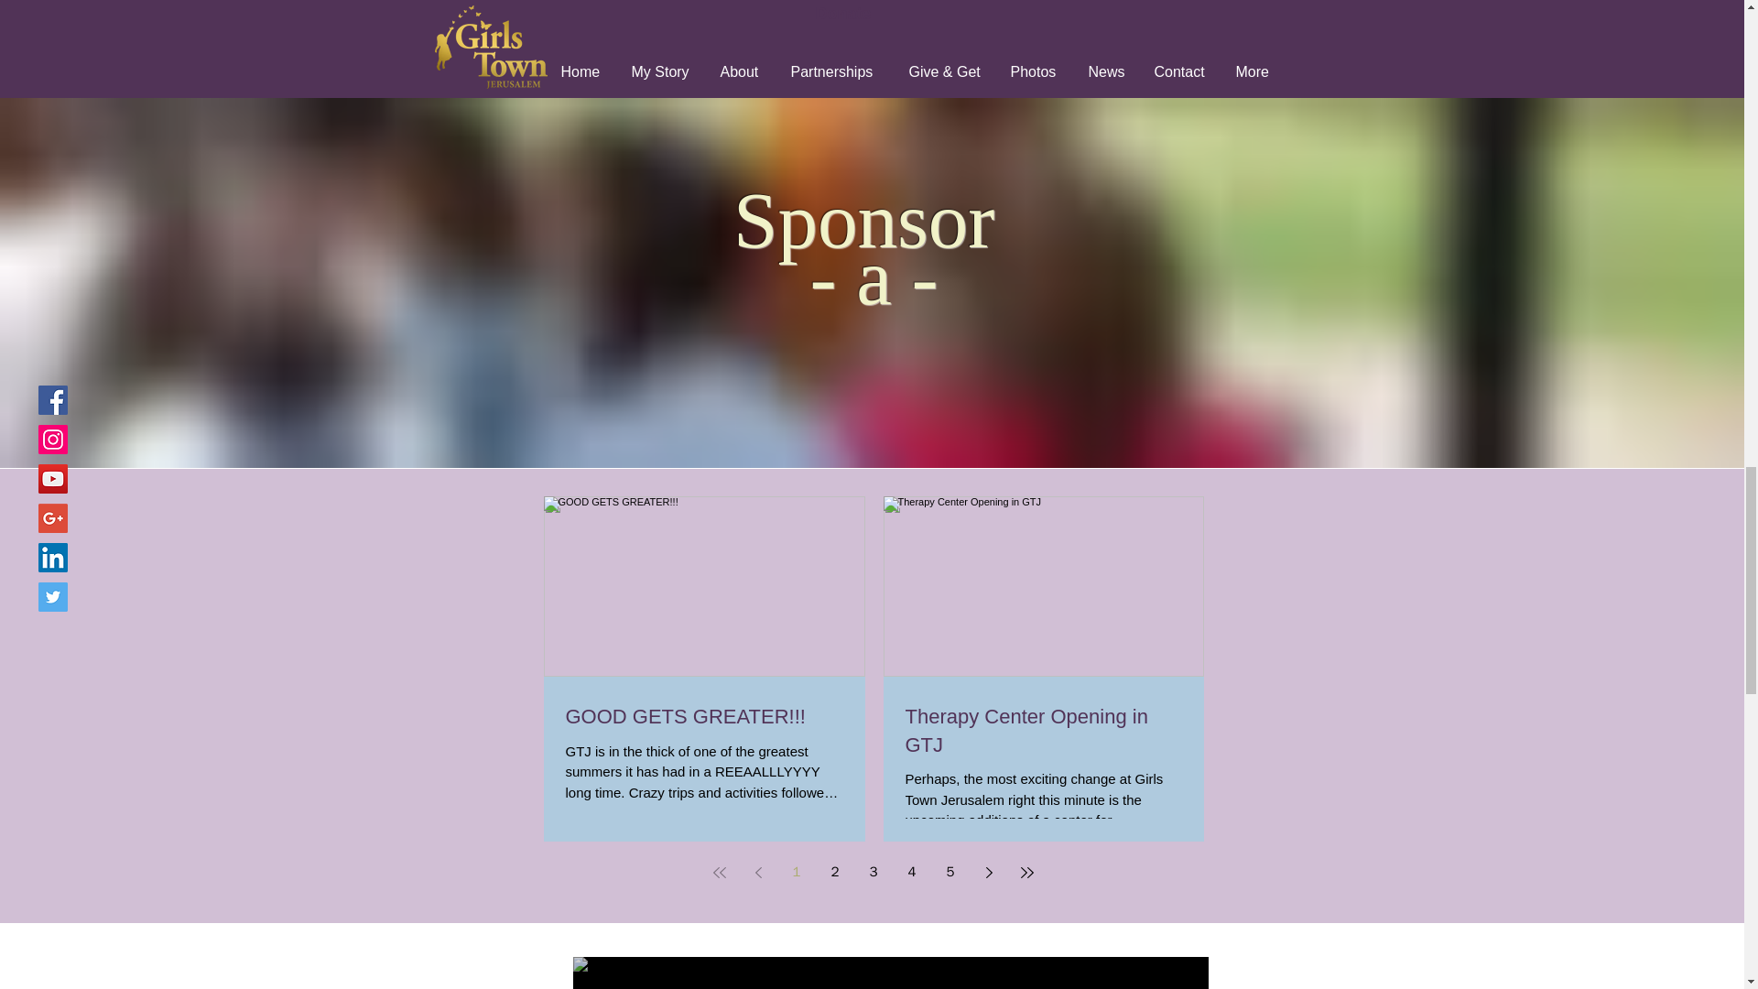  Describe the element at coordinates (911, 872) in the screenshot. I see `4` at that location.